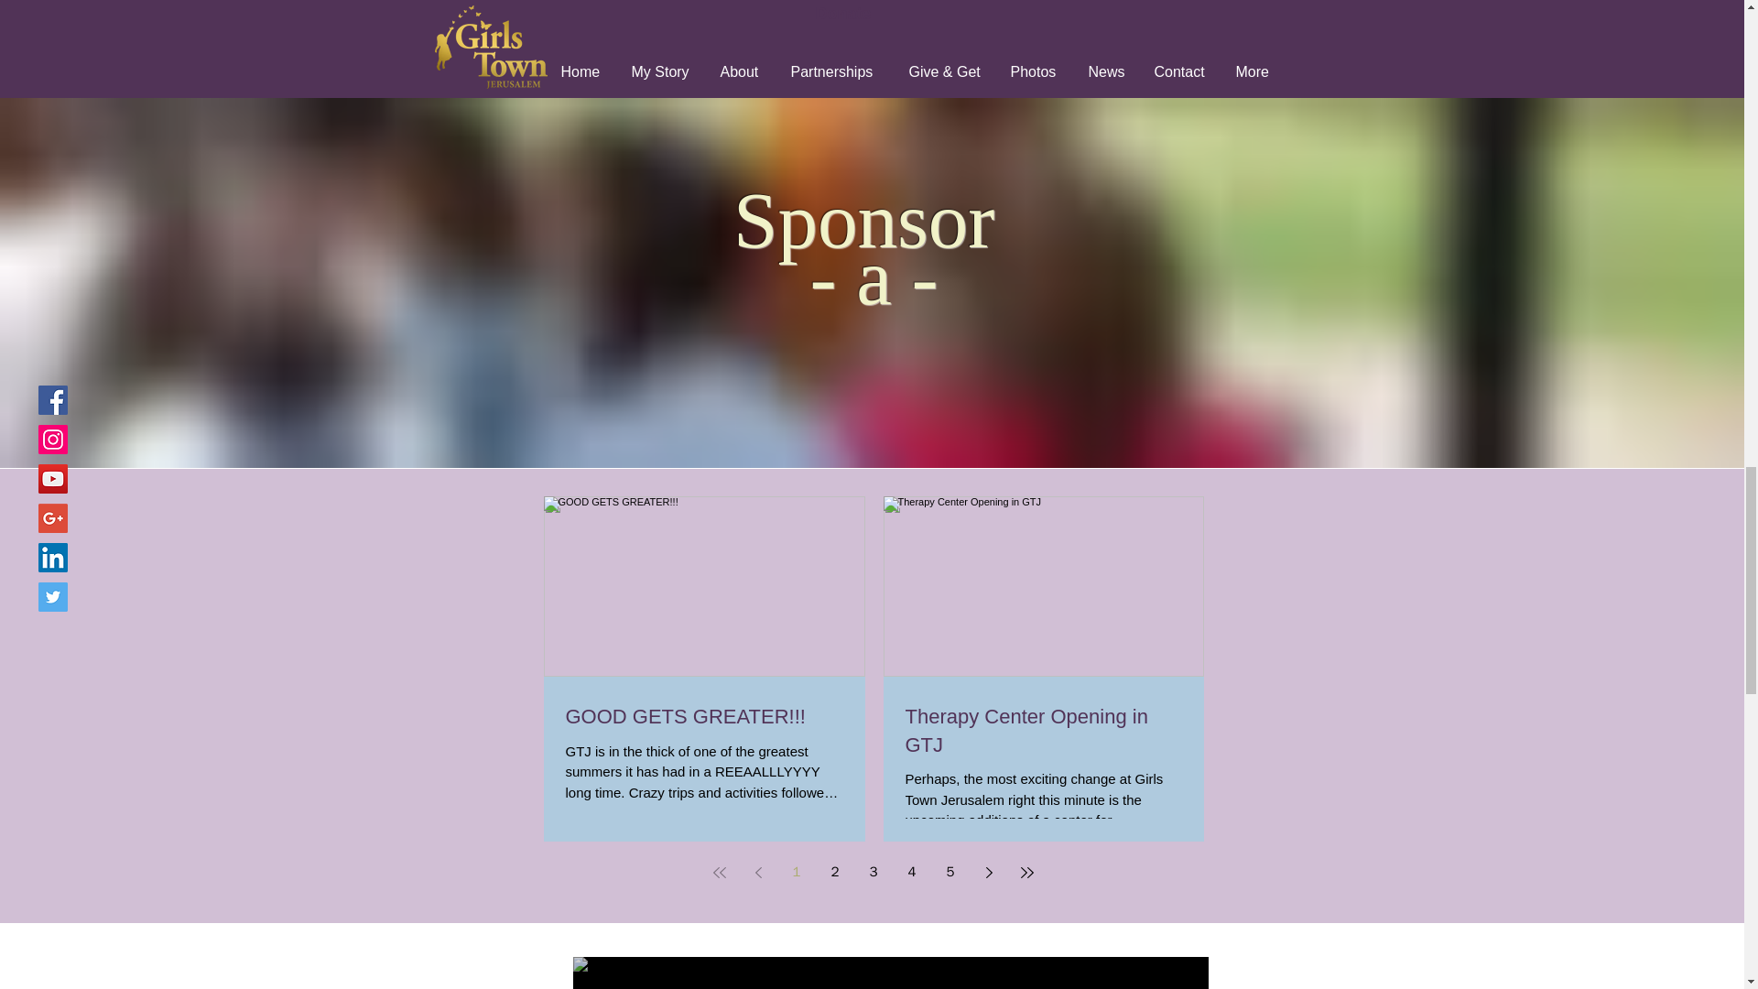  Describe the element at coordinates (911, 872) in the screenshot. I see `4` at that location.